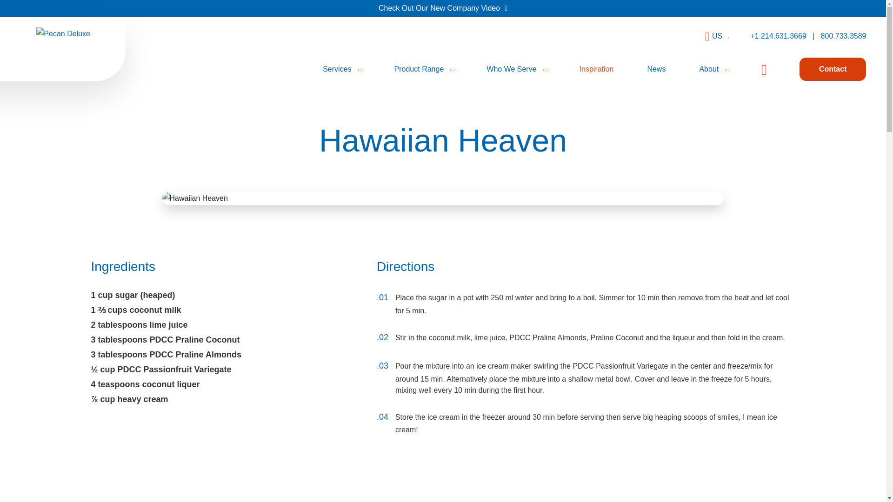  I want to click on Check Out Our New Company Video, so click(443, 8).